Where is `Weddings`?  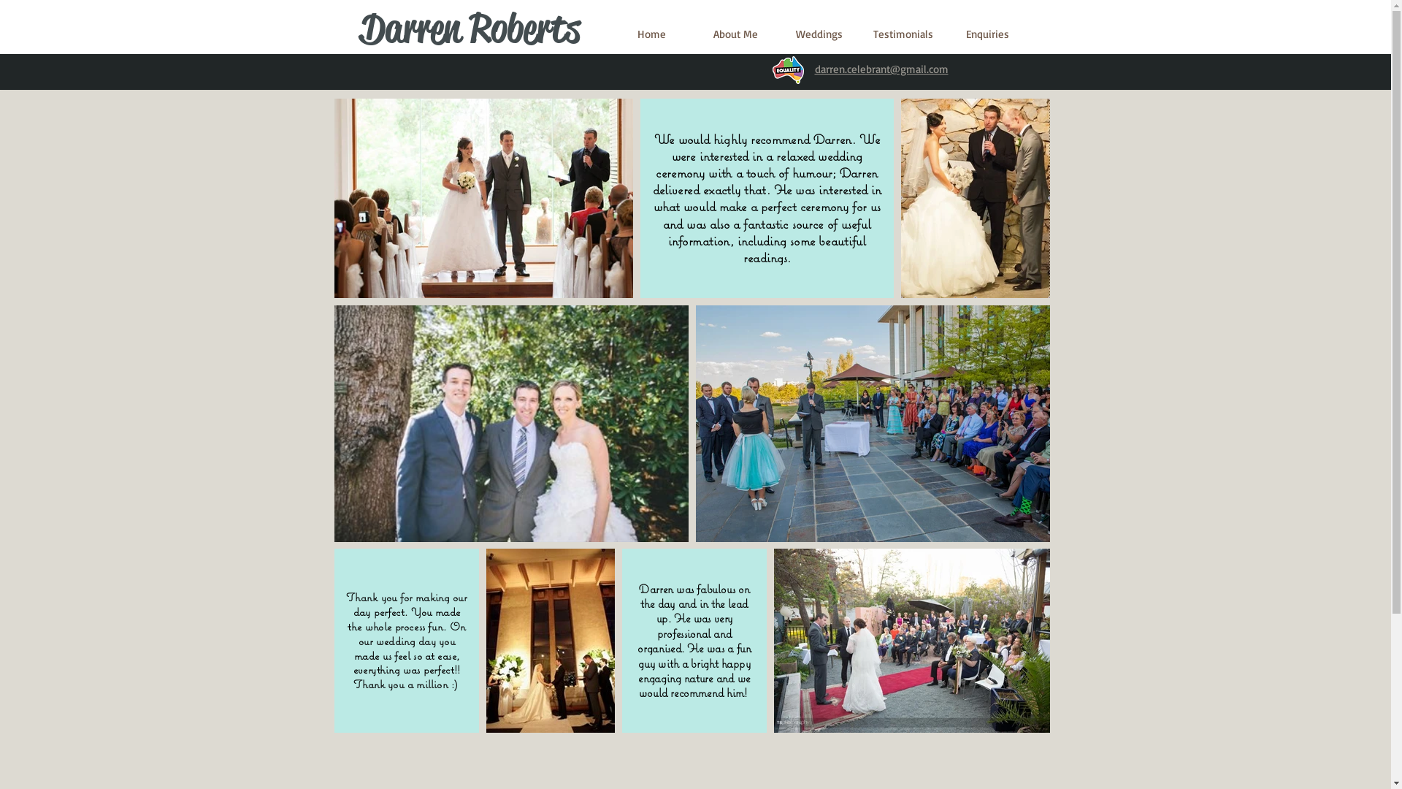 Weddings is located at coordinates (819, 34).